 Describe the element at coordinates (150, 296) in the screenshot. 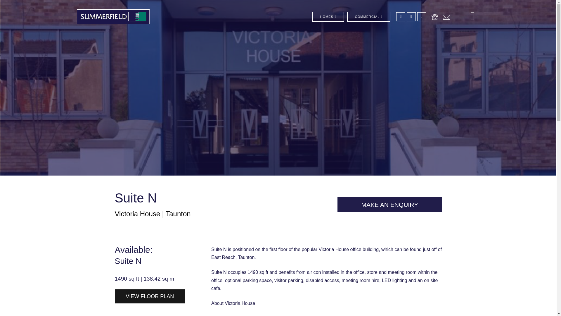

I see `VIEW FLOOR PLAN` at that location.